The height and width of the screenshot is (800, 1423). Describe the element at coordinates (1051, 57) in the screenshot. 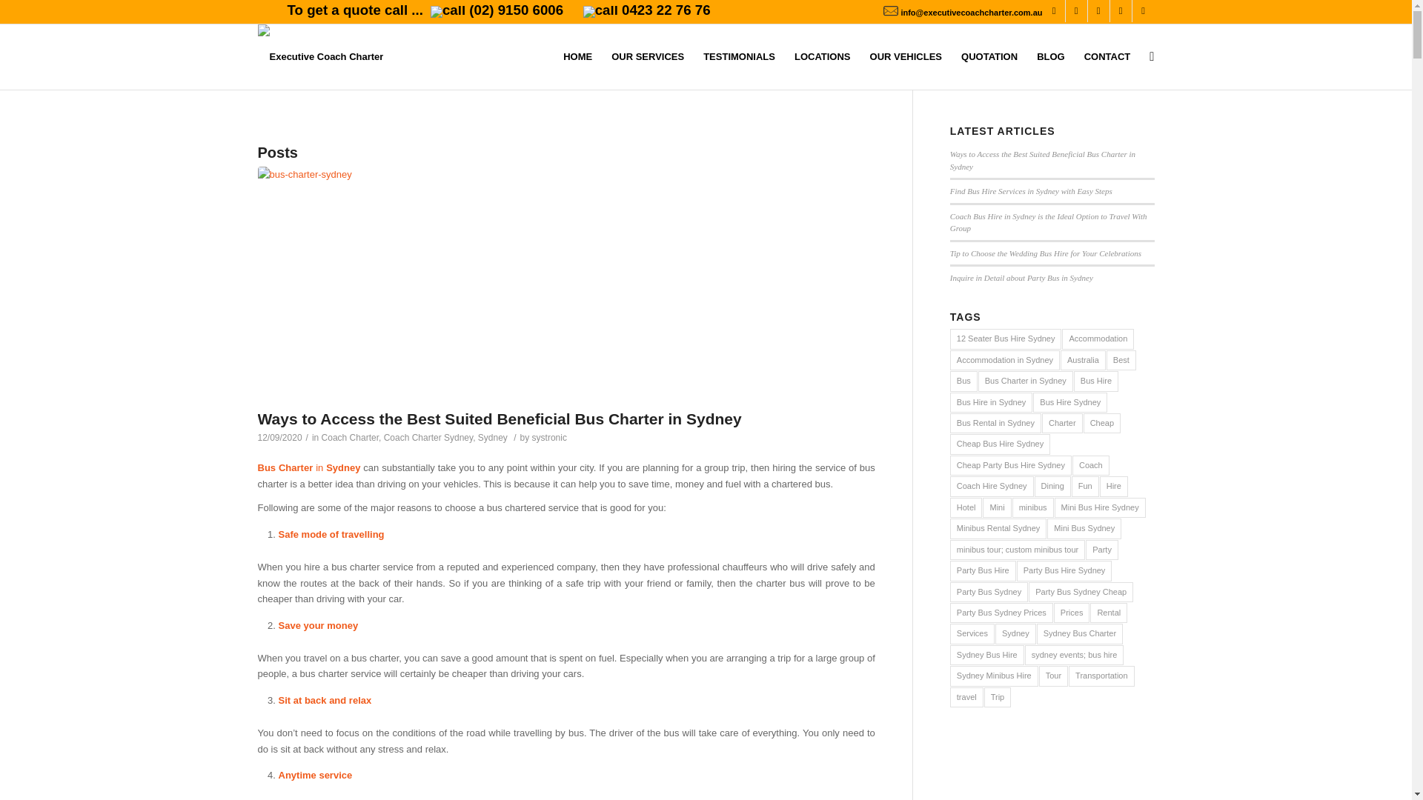

I see `BLOG` at that location.